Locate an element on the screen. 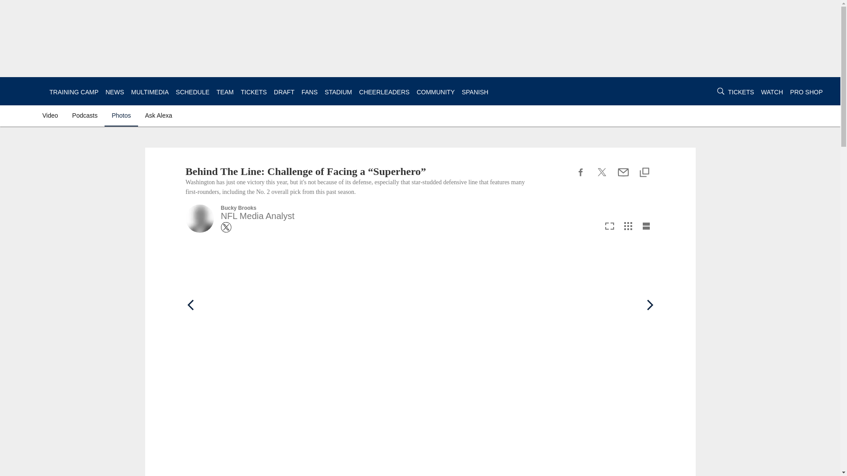 The height and width of the screenshot is (476, 847). Bucky Brooks is located at coordinates (238, 208).